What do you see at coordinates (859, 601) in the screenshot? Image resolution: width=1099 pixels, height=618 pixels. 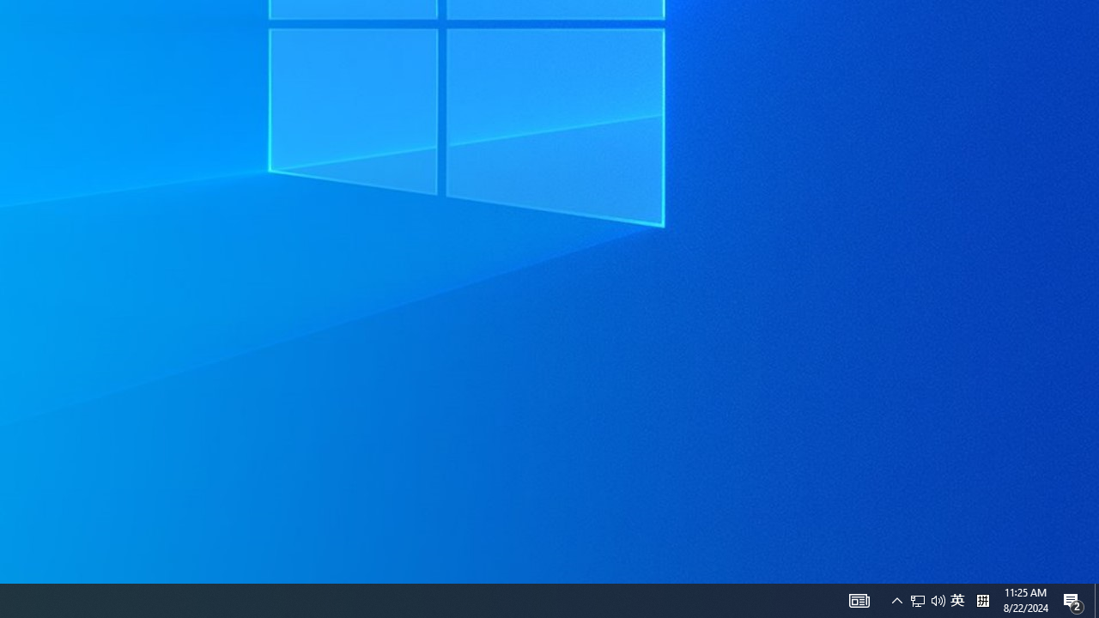 I see `AutomationID: 4105` at bounding box center [859, 601].